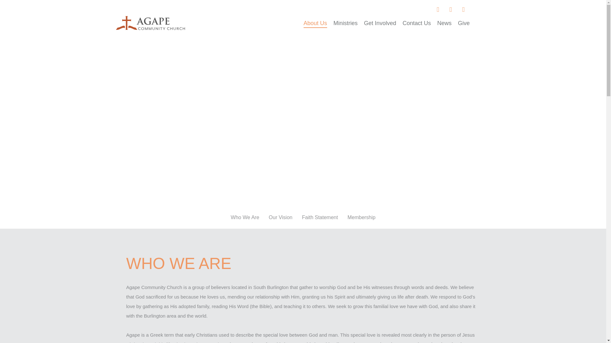 The width and height of the screenshot is (611, 343). I want to click on Twitter, so click(463, 9).